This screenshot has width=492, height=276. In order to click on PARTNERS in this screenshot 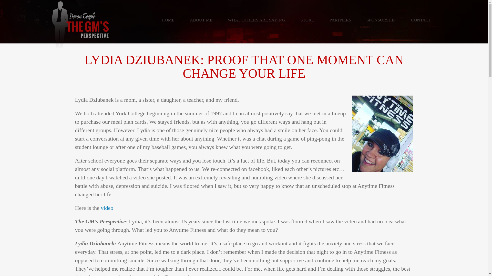, I will do `click(340, 20)`.